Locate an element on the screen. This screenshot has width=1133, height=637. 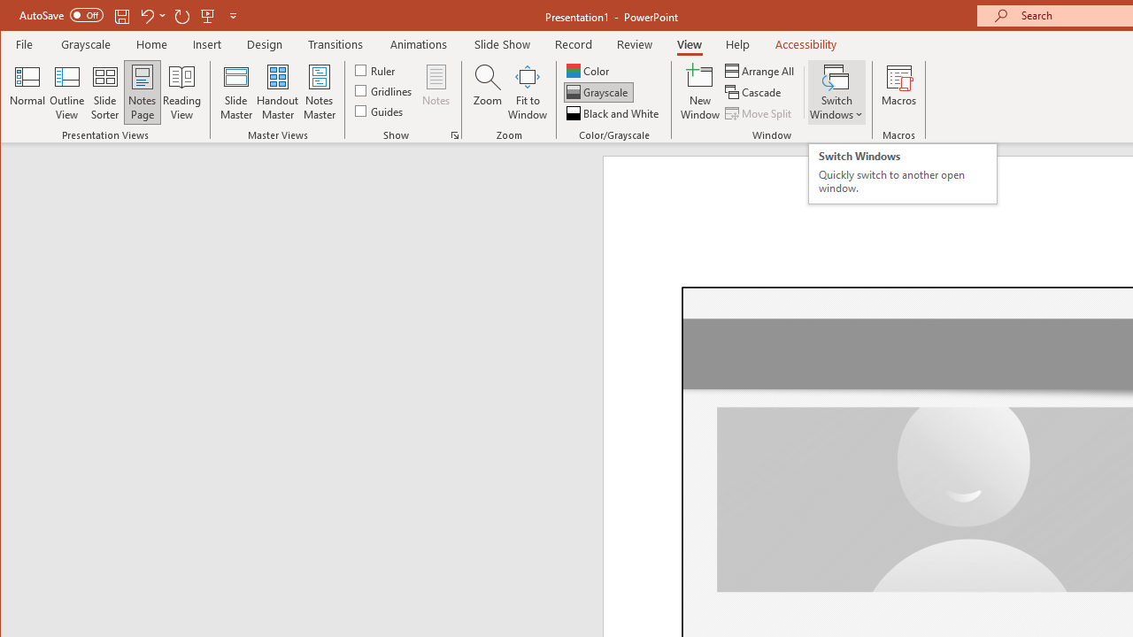
Zoom... is located at coordinates (902, 173).